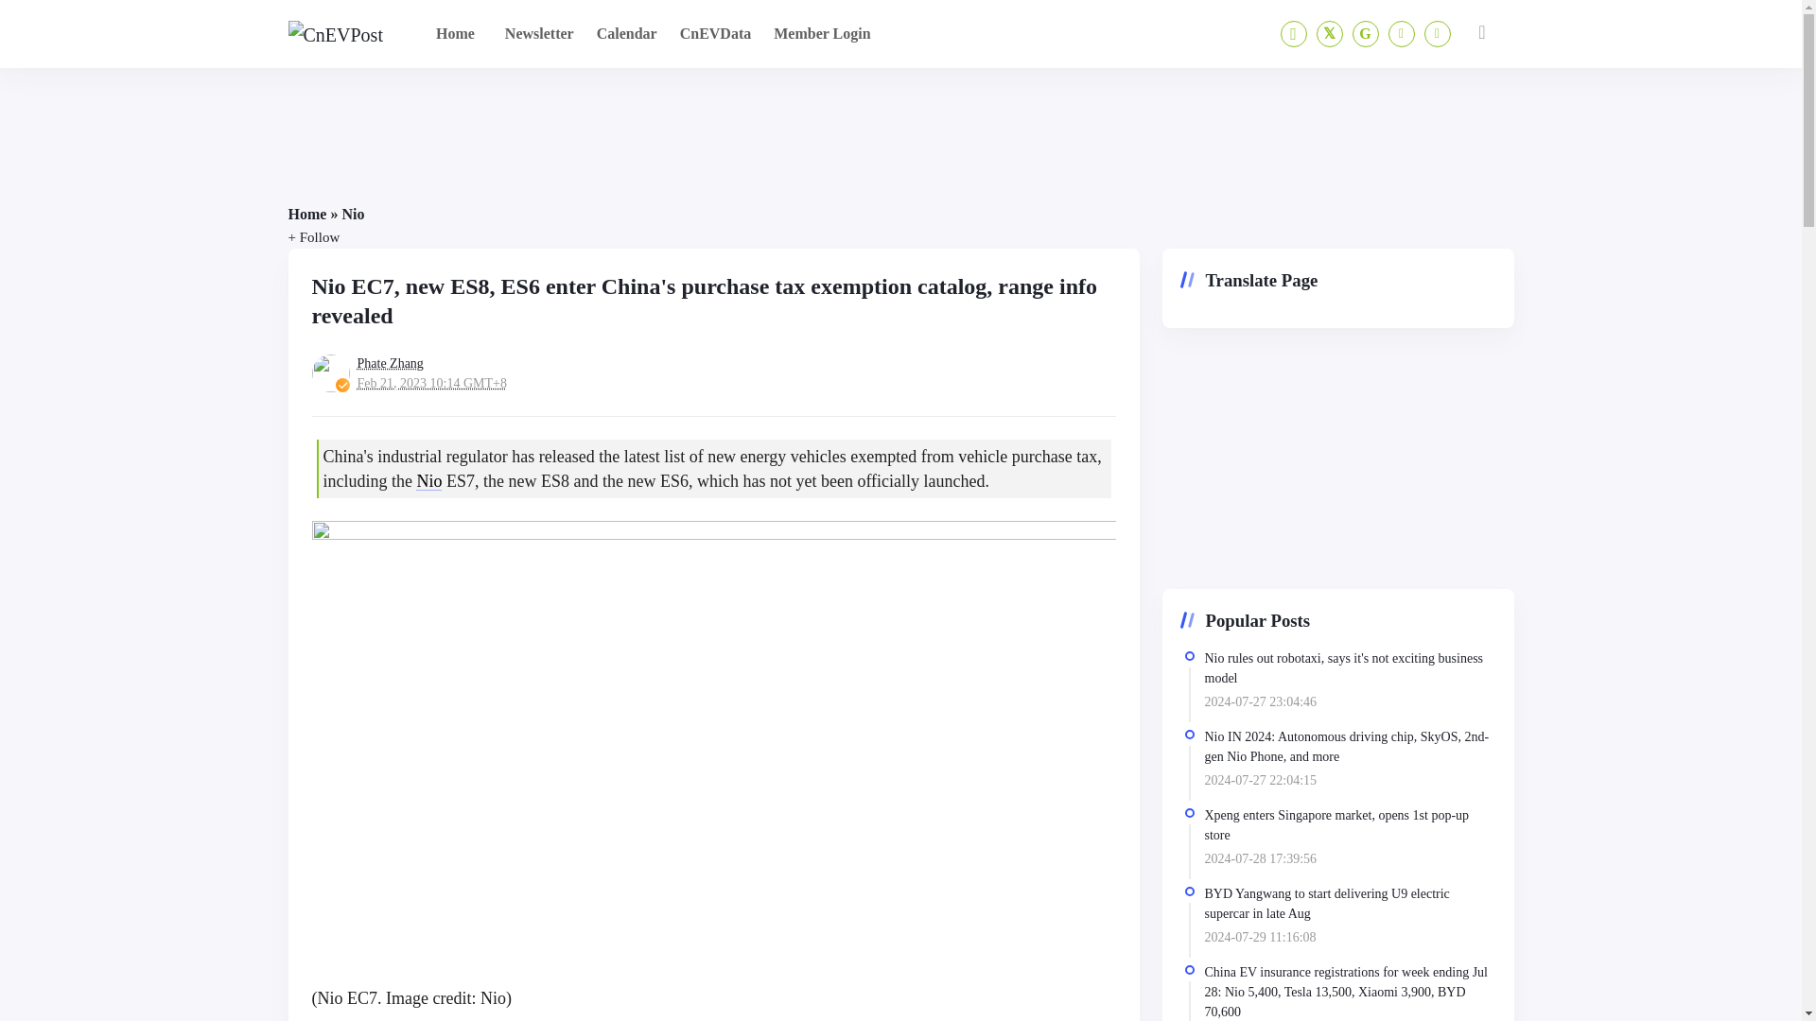  What do you see at coordinates (428, 480) in the screenshot?
I see `Nio` at bounding box center [428, 480].